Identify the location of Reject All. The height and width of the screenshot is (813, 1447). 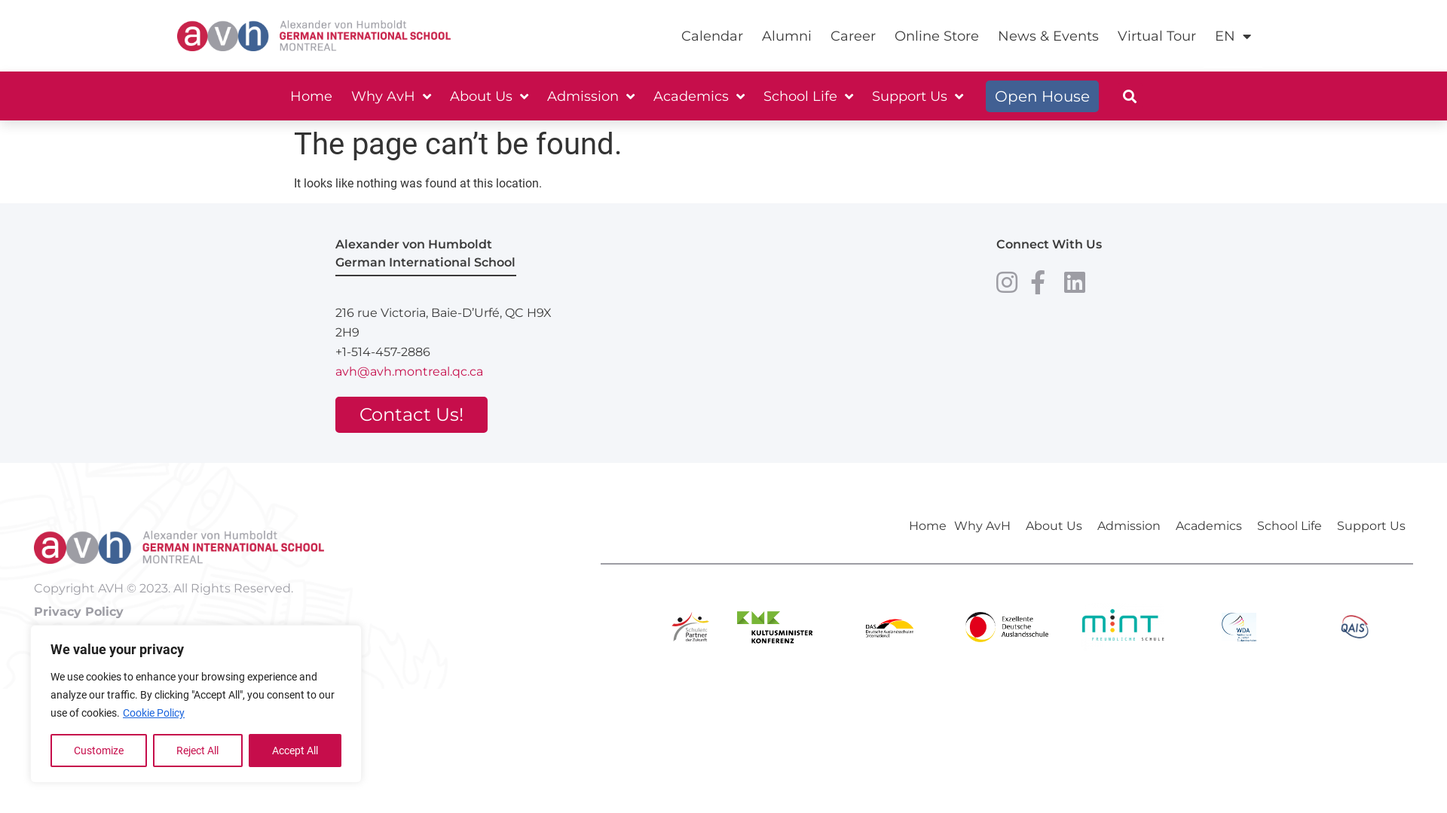
(197, 751).